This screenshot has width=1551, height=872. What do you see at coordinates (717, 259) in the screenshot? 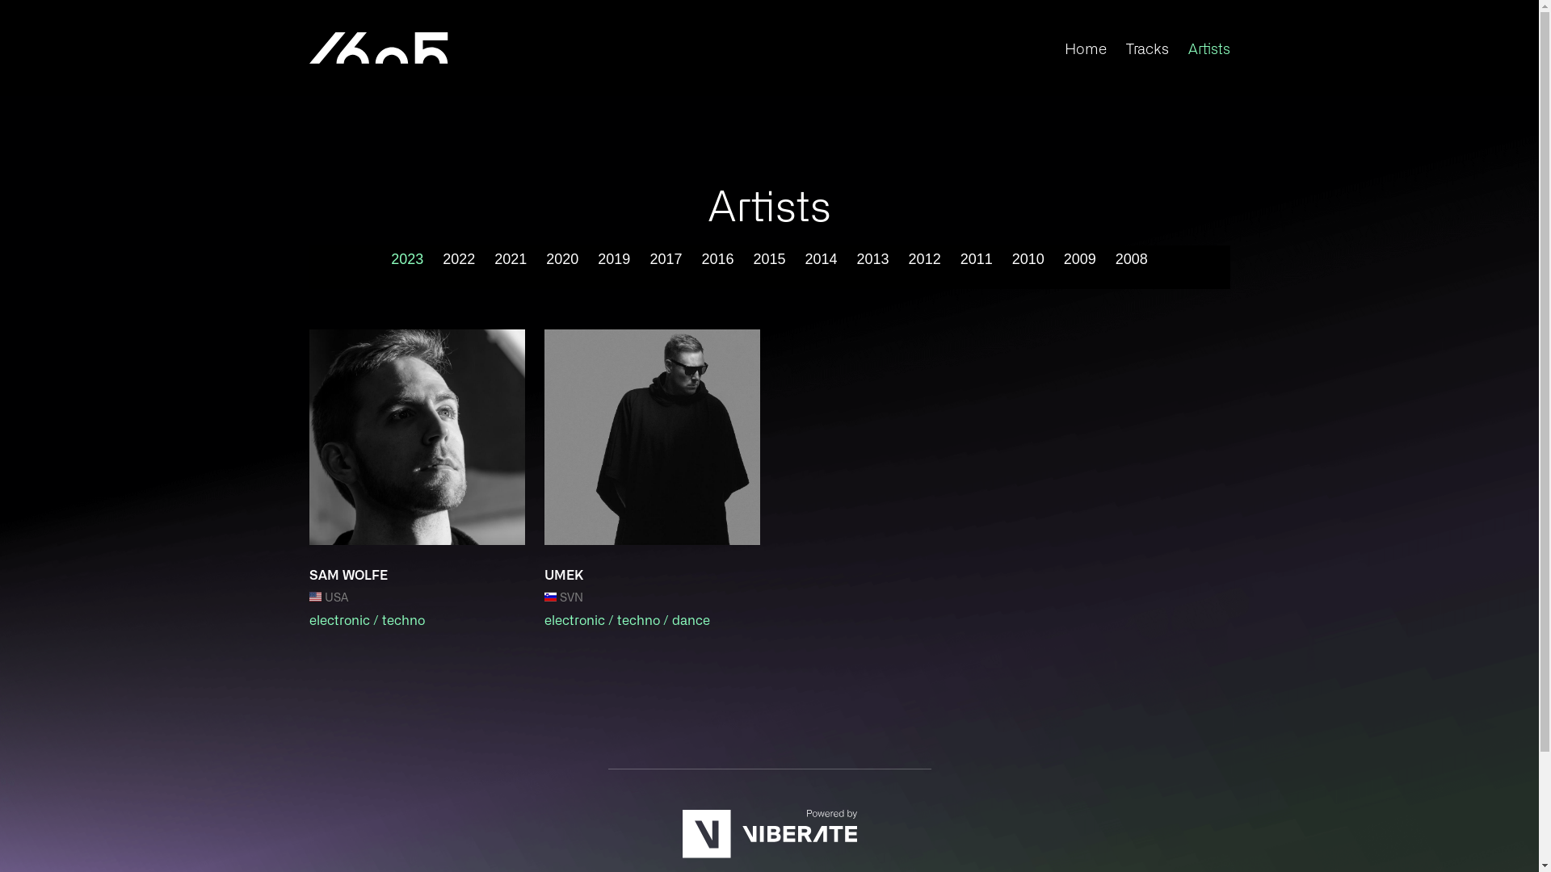
I see `2016` at bounding box center [717, 259].